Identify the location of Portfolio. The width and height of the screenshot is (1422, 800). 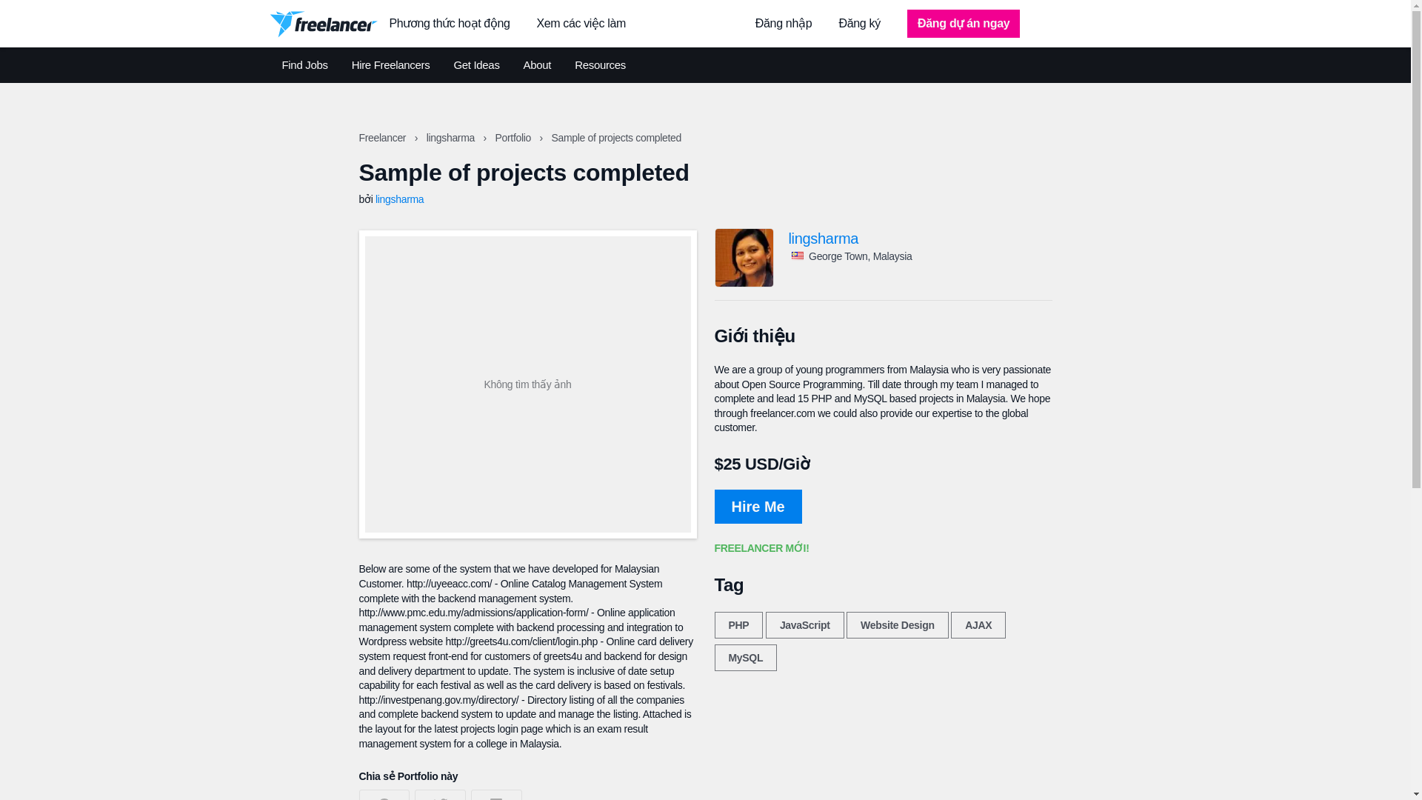
(514, 138).